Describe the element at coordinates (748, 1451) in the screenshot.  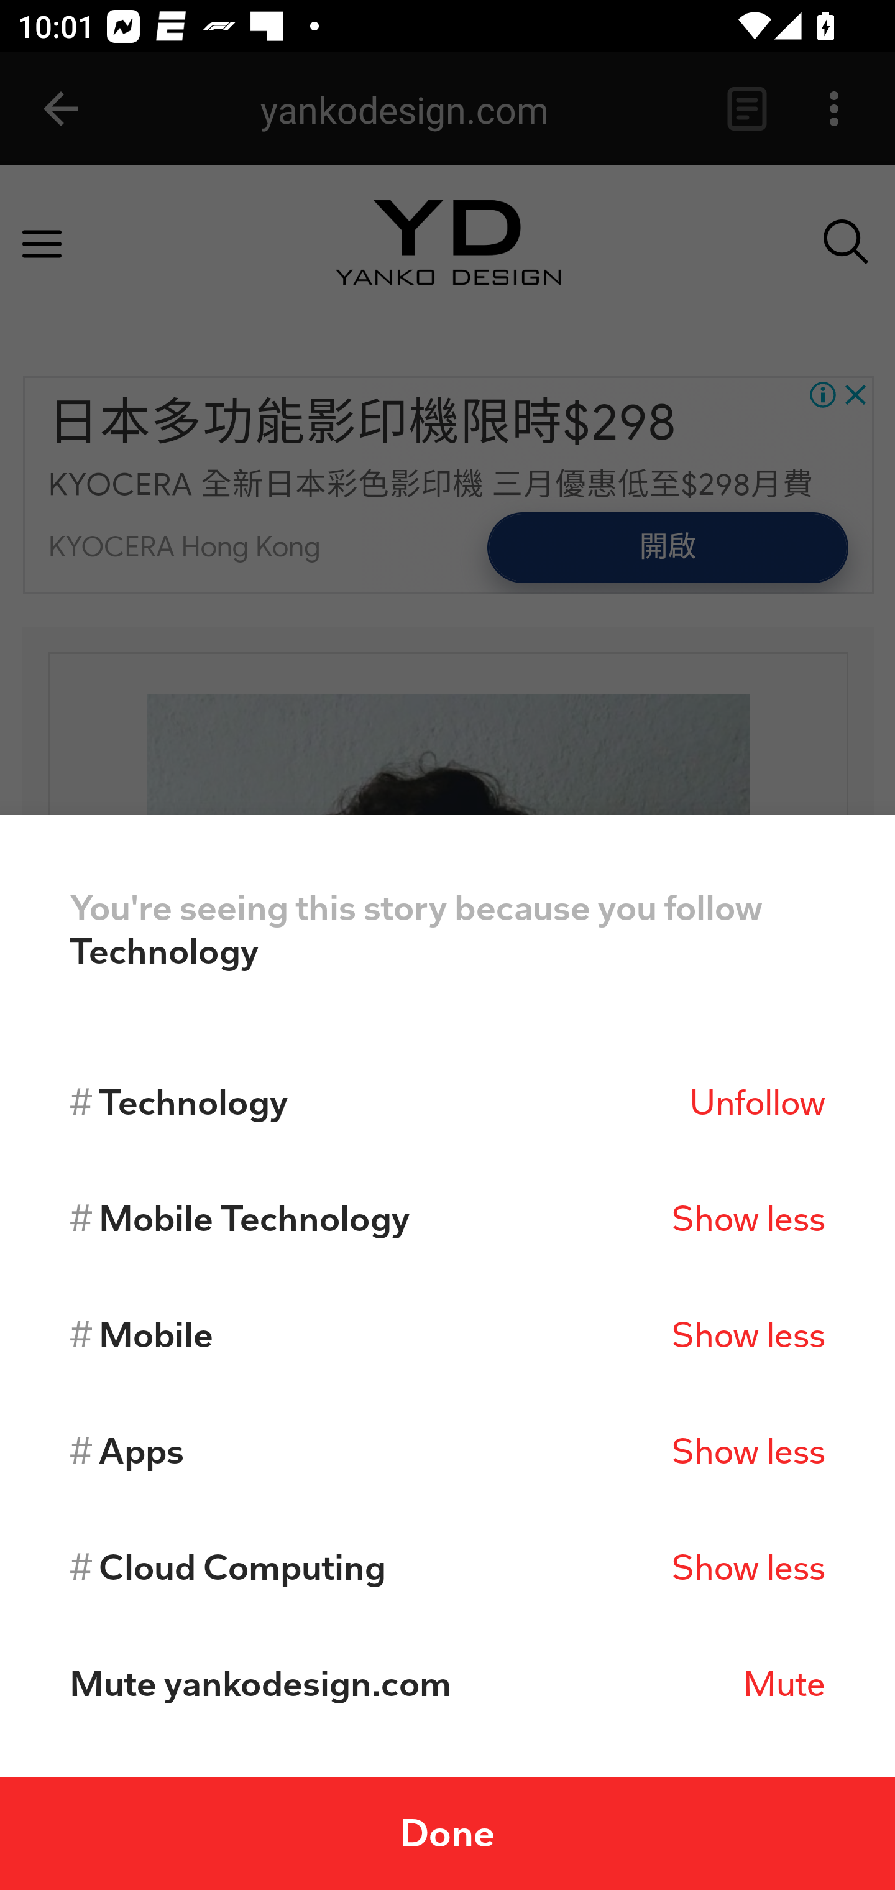
I see `Show less` at that location.